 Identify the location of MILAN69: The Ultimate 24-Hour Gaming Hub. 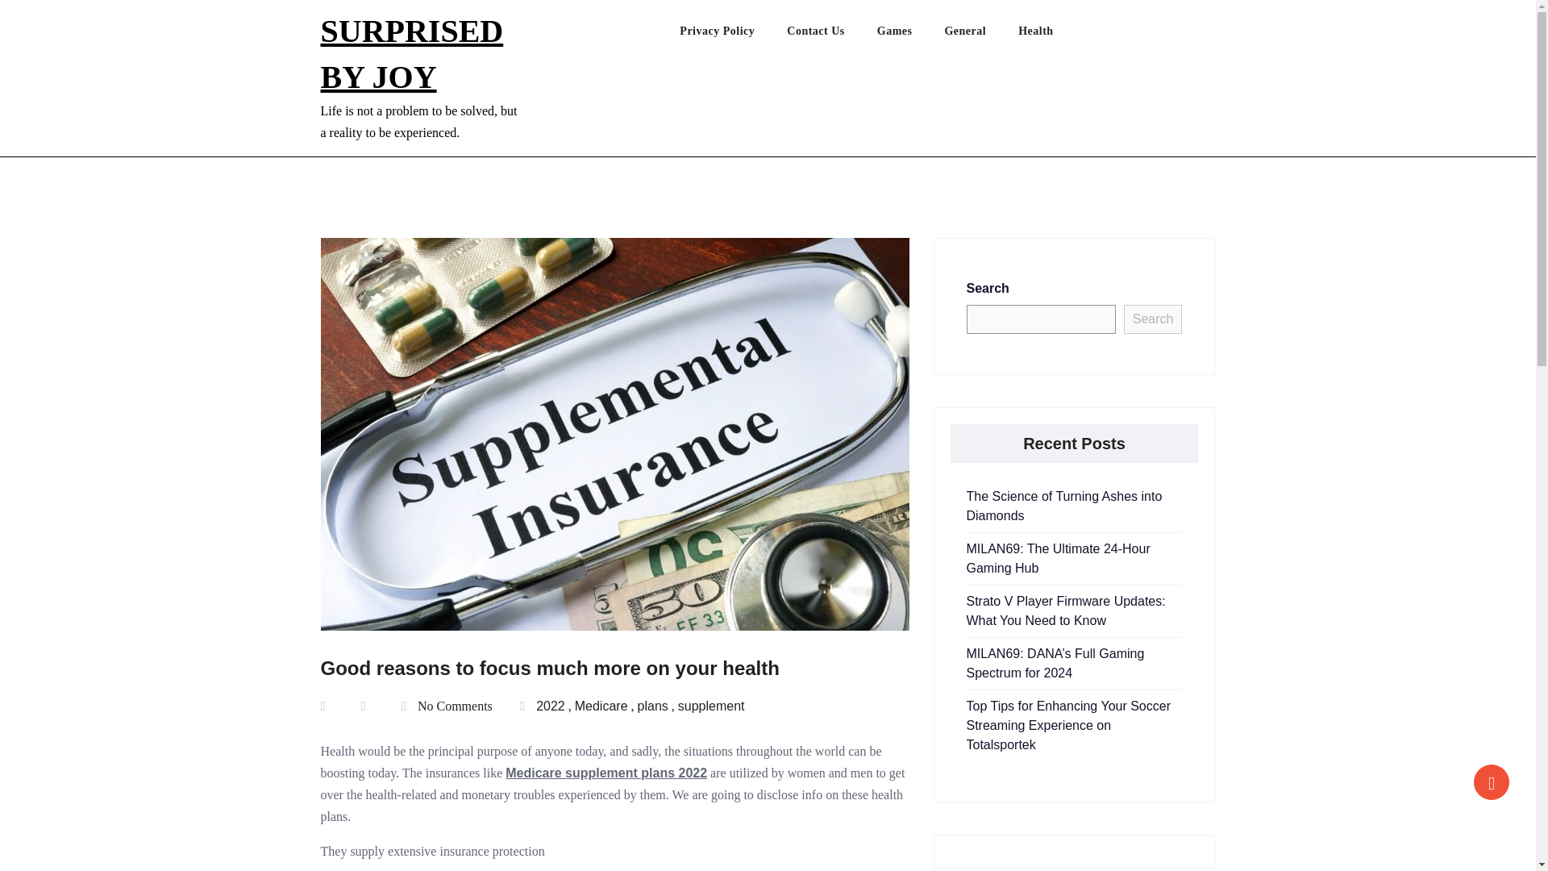
(1058, 558).